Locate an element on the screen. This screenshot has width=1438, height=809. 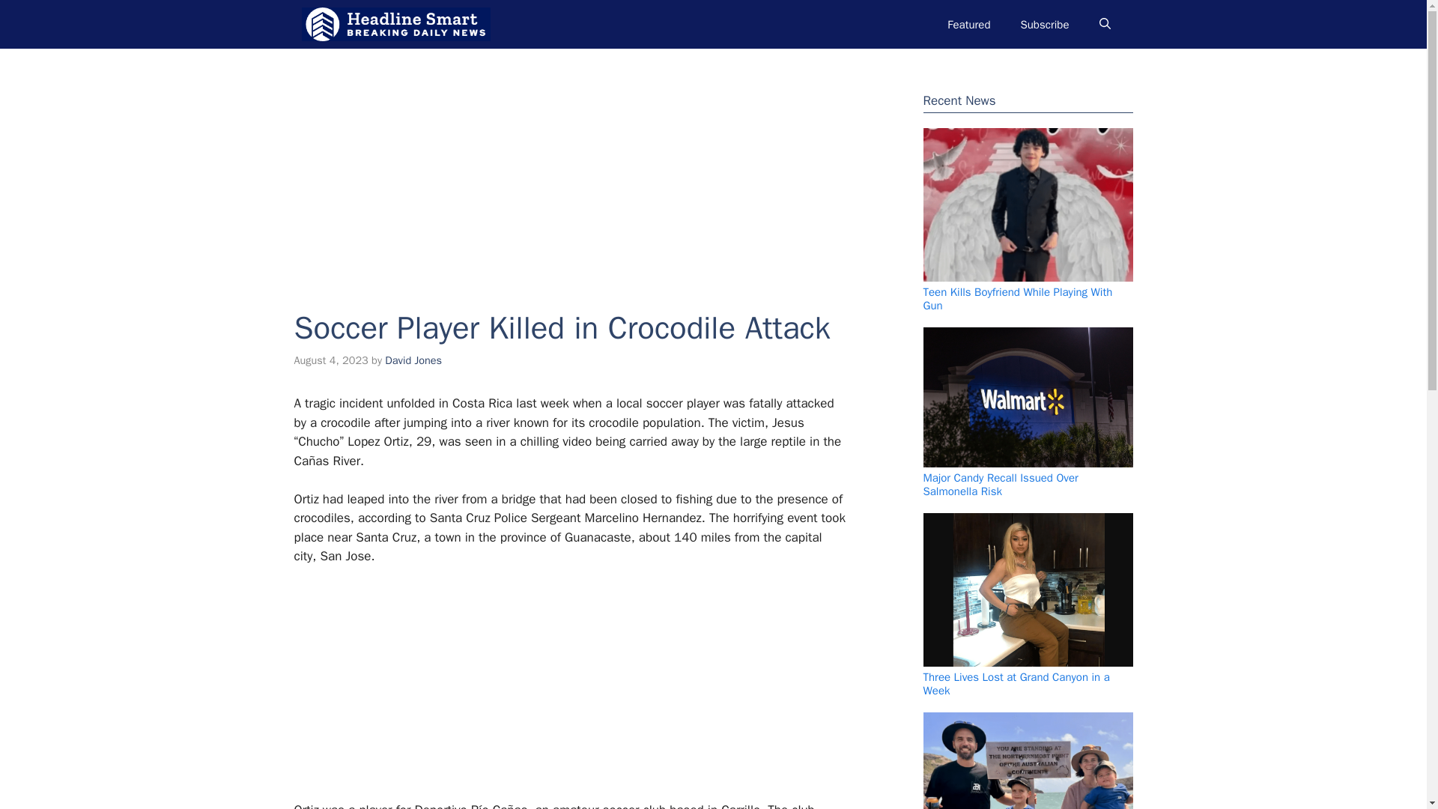
David Jones is located at coordinates (413, 360).